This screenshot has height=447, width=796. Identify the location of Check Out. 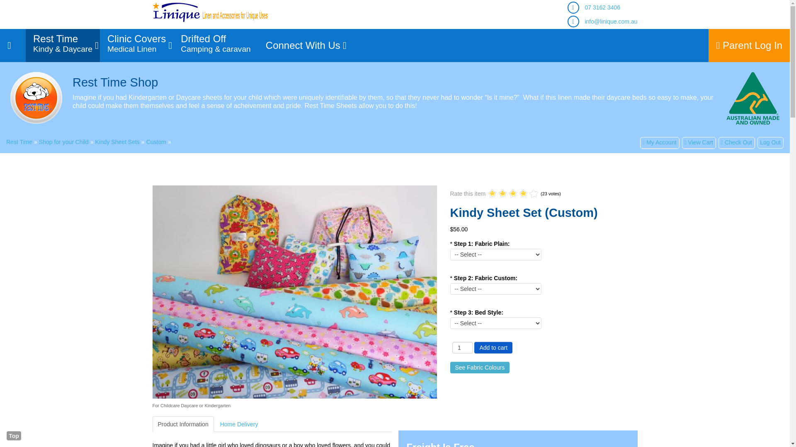
(462, 348).